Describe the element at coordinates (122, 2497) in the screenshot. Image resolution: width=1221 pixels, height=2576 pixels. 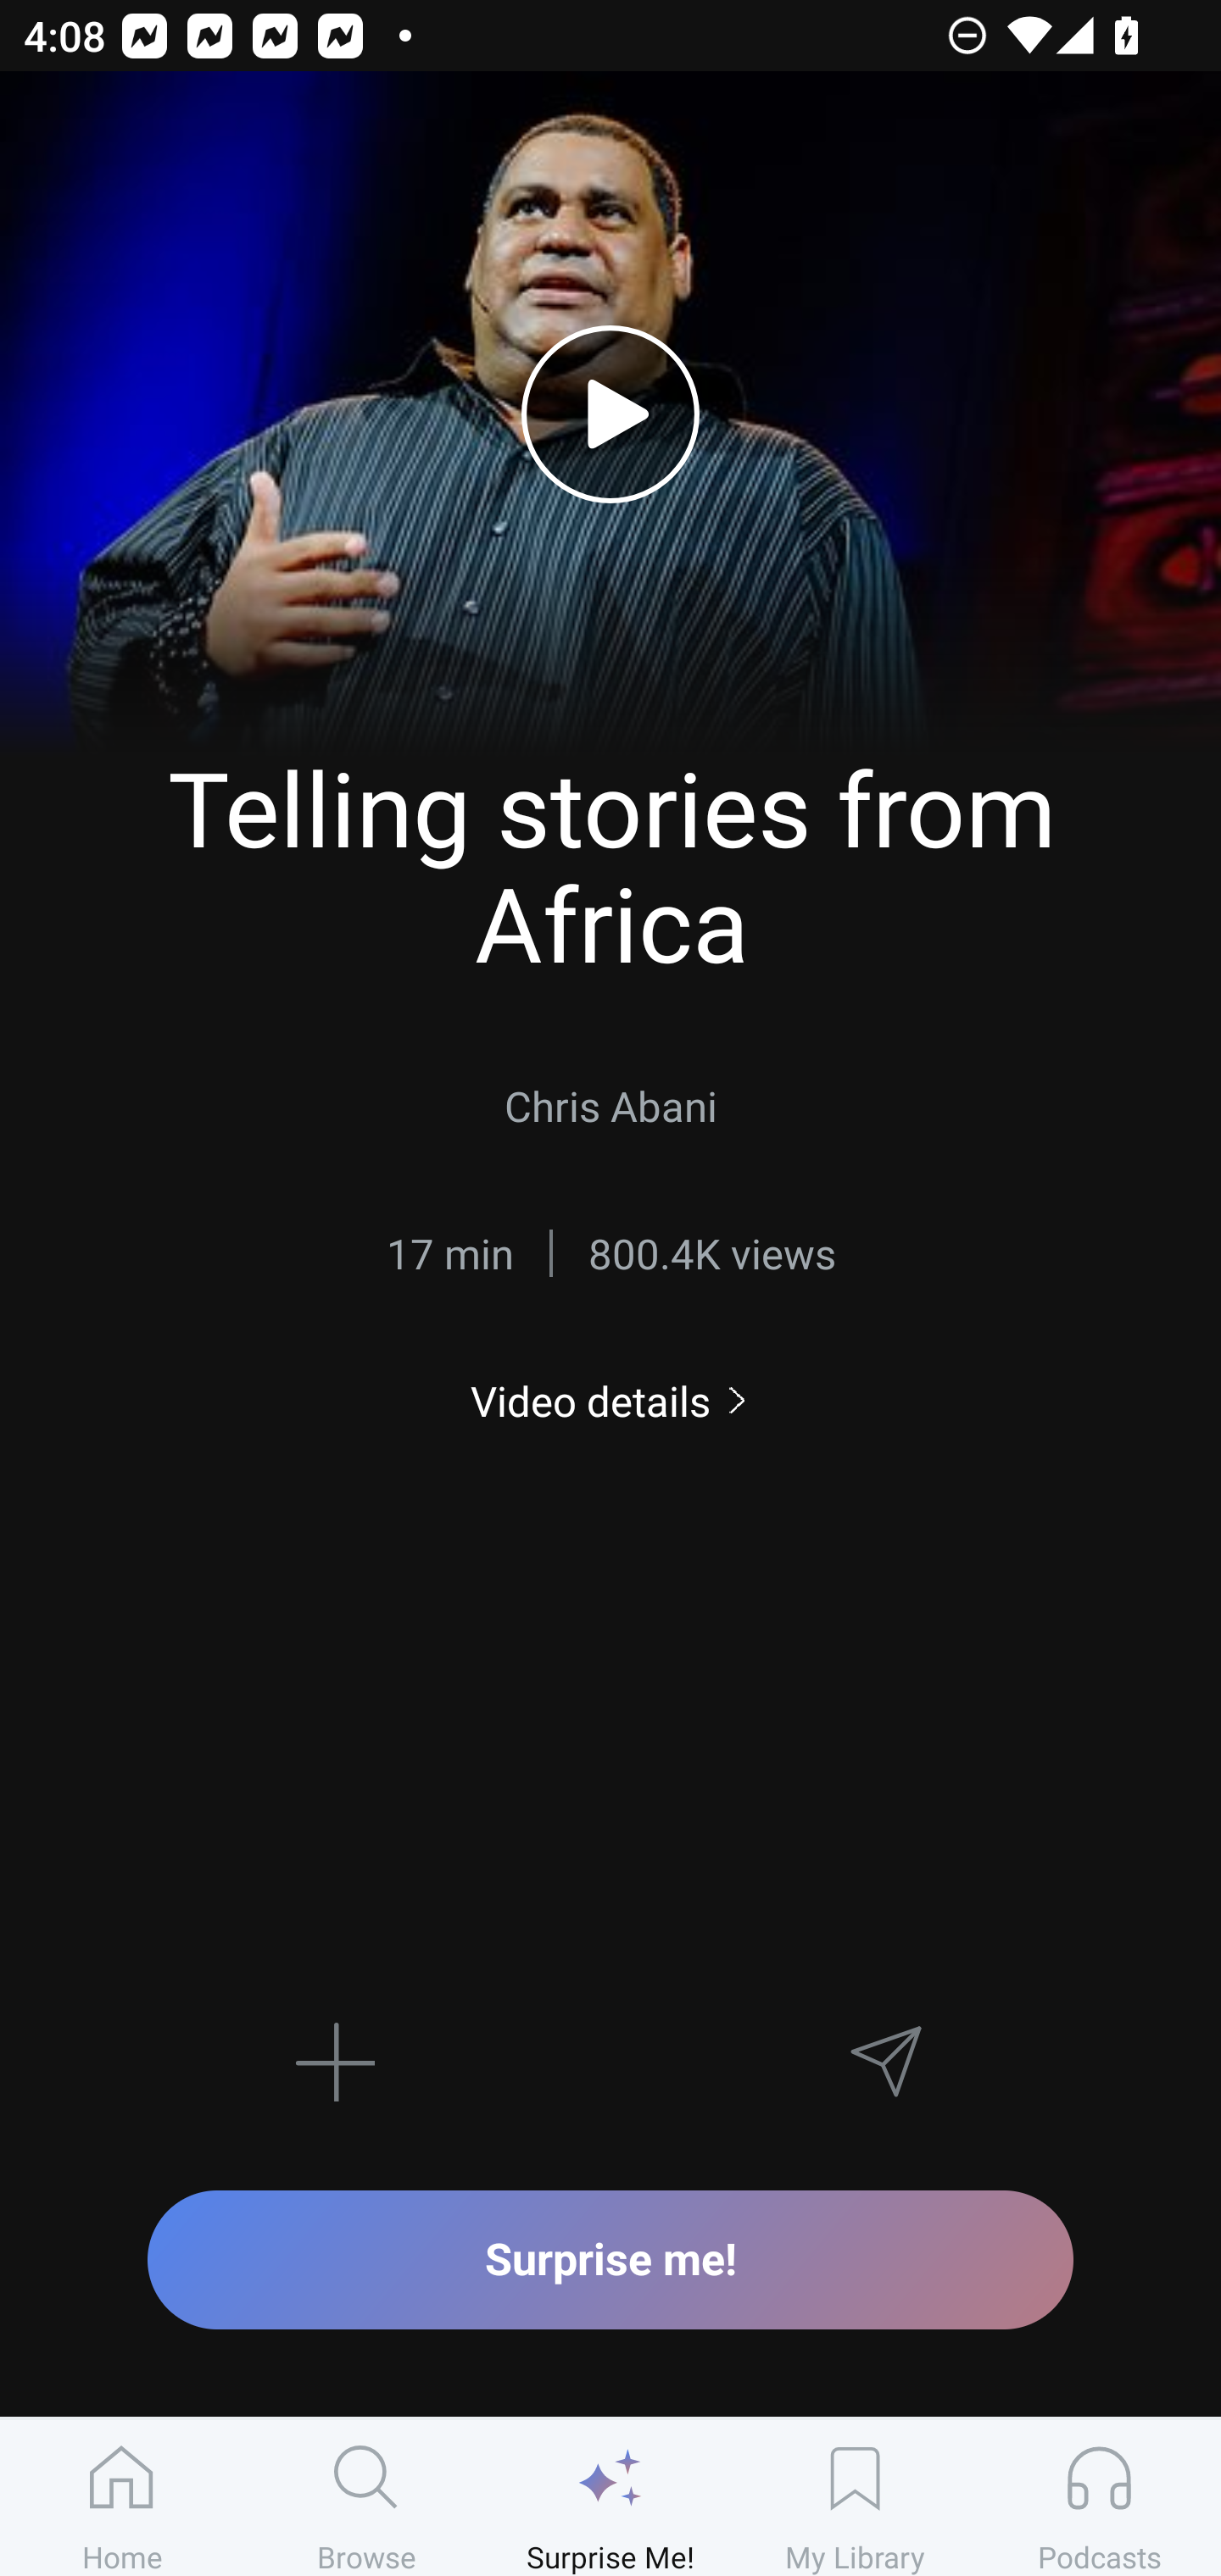
I see `Home` at that location.